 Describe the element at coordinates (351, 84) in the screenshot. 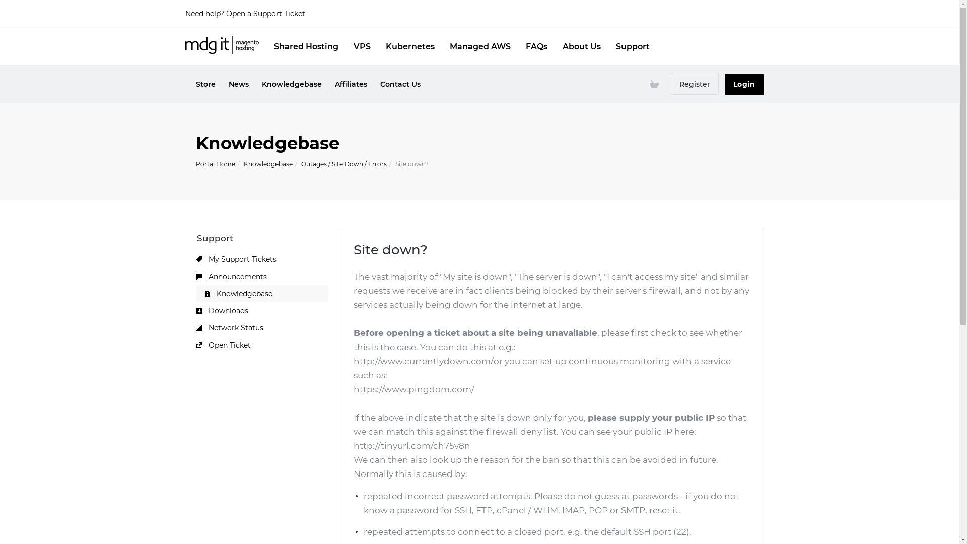

I see `Affiliates` at that location.